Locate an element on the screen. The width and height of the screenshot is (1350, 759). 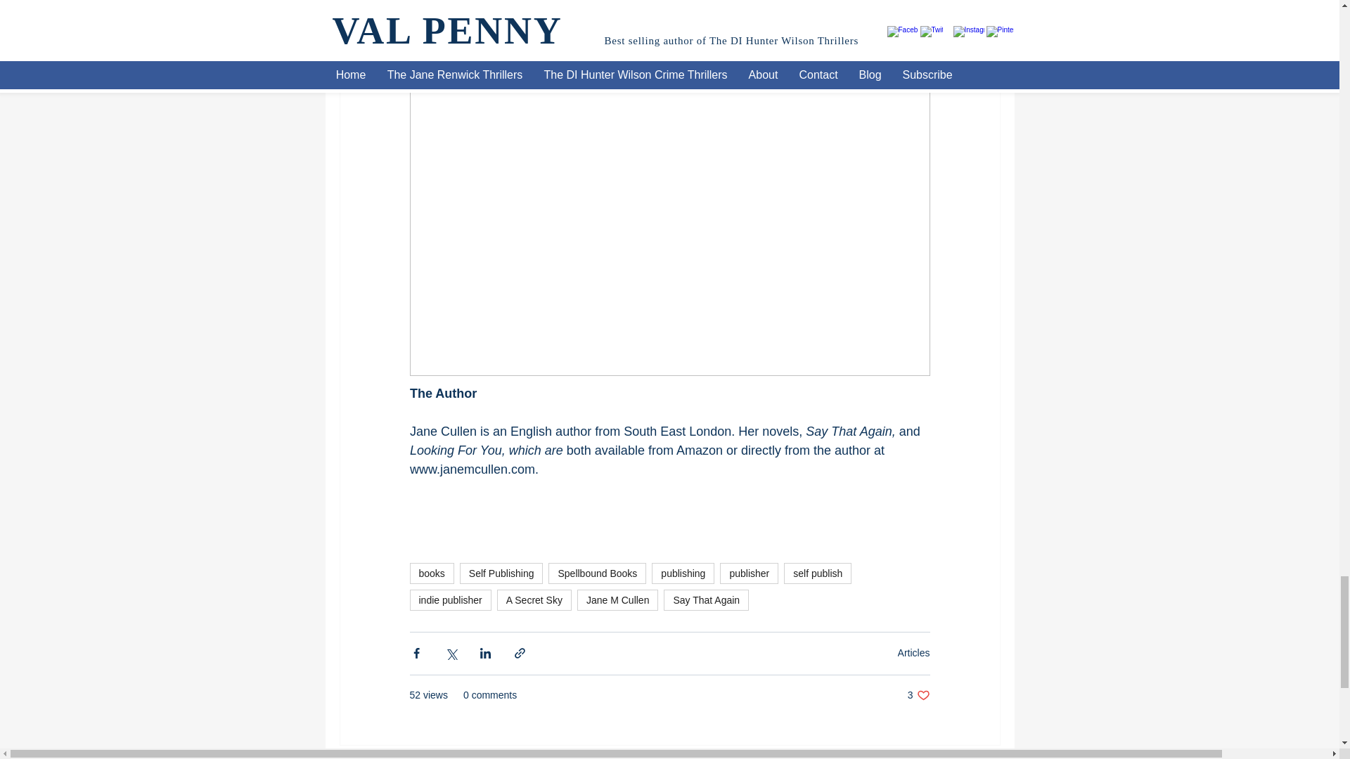
Say That Again is located at coordinates (706, 600).